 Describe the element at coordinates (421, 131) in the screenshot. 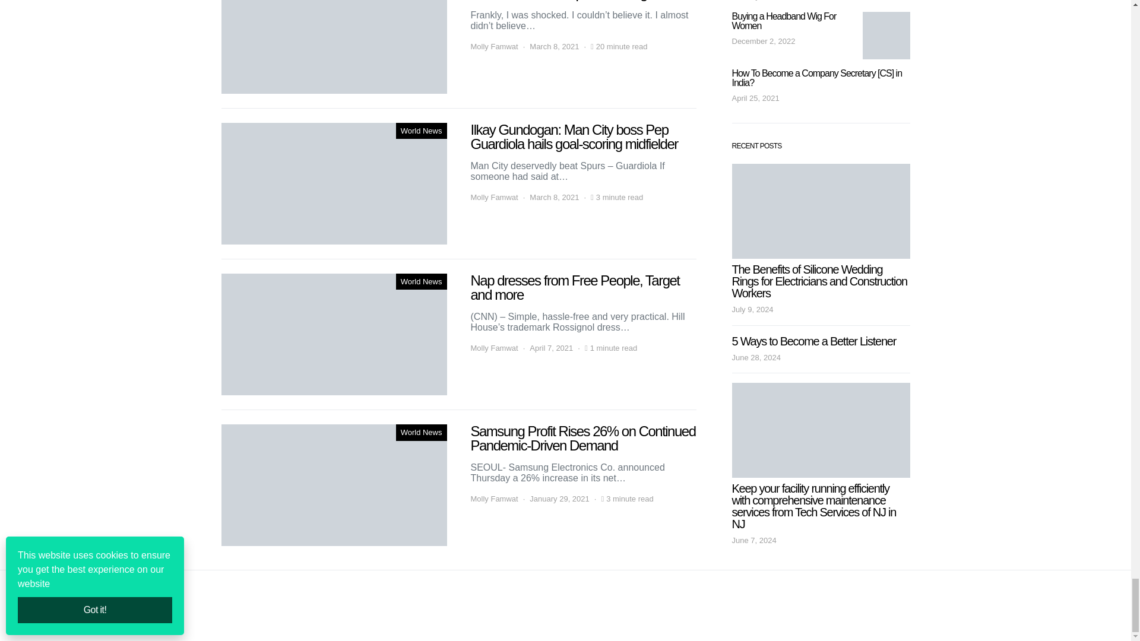

I see `World News` at that location.